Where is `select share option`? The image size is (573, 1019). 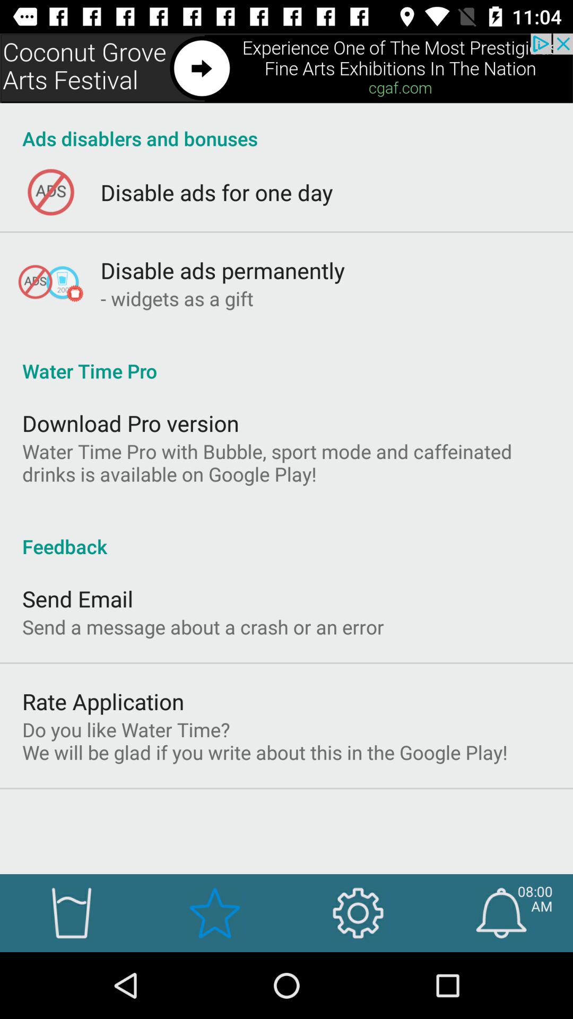
select share option is located at coordinates (286, 68).